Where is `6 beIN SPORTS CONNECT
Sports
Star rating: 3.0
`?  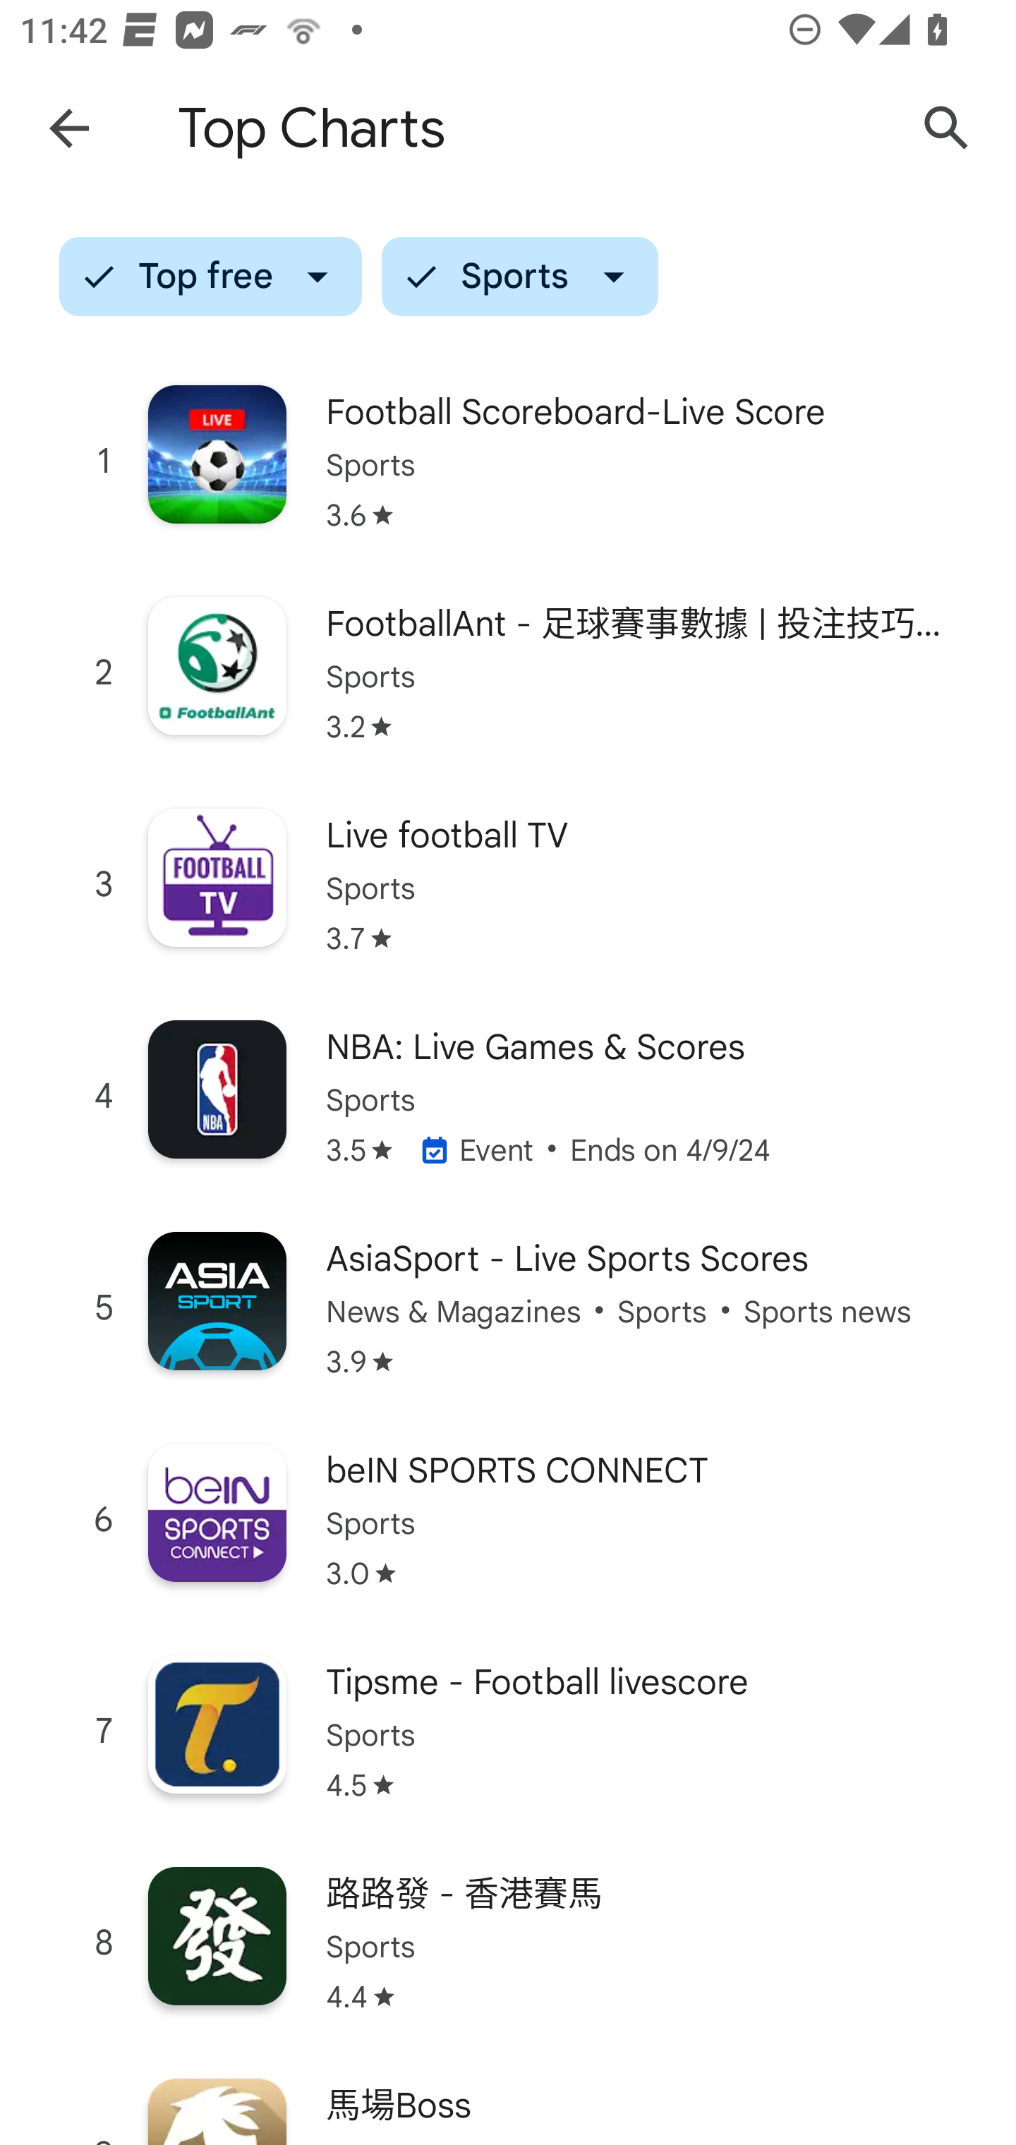
6 beIN SPORTS CONNECT
Sports
Star rating: 3.0
 is located at coordinates (508, 1520).